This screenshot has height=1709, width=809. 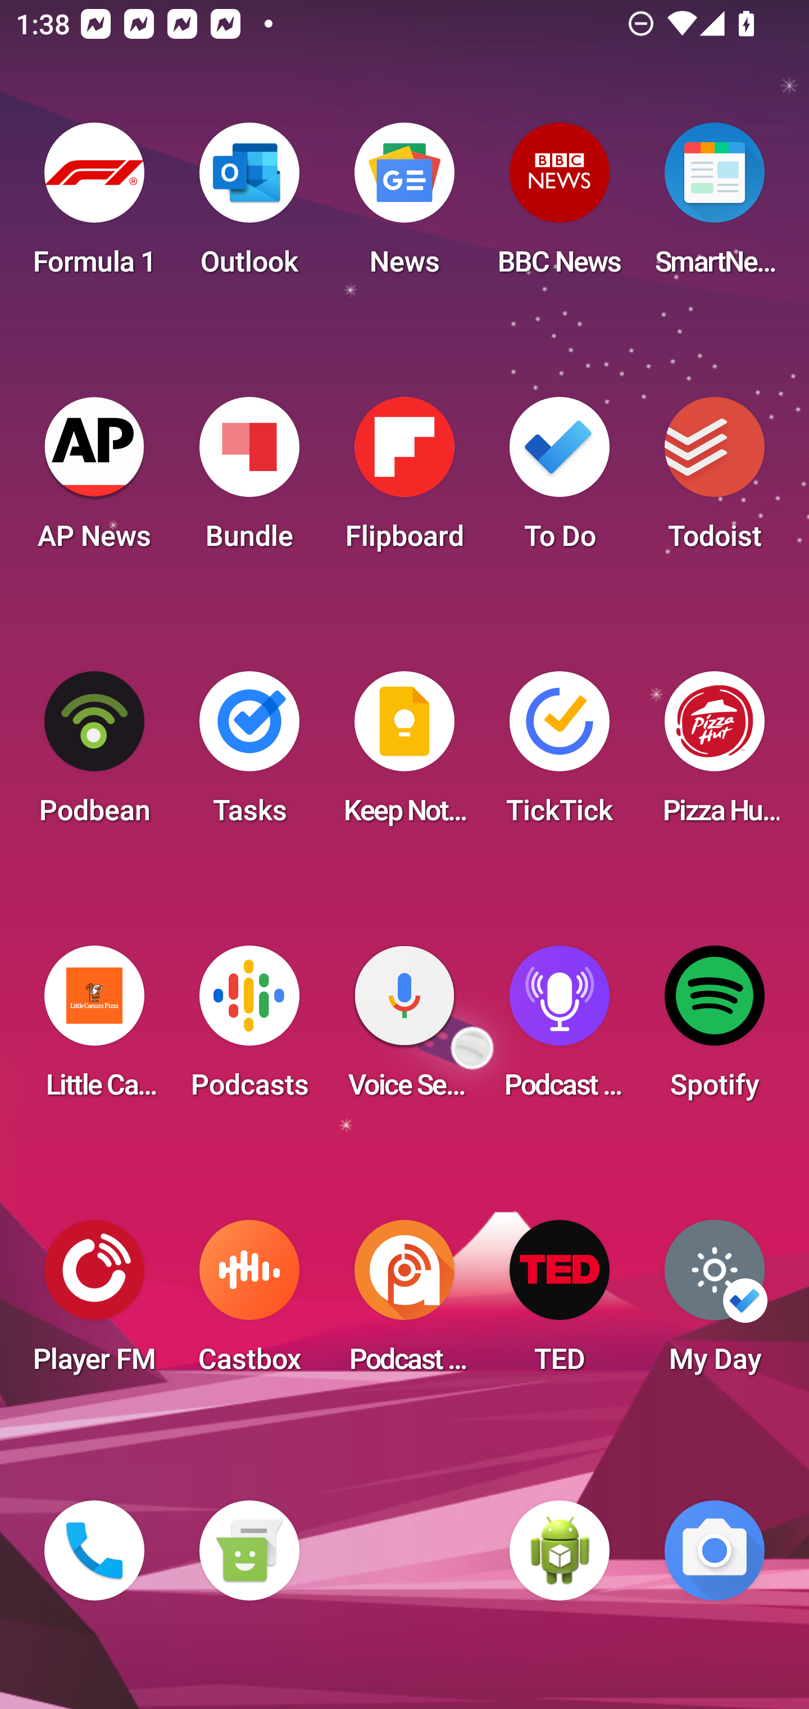 What do you see at coordinates (715, 1303) in the screenshot?
I see `My Day` at bounding box center [715, 1303].